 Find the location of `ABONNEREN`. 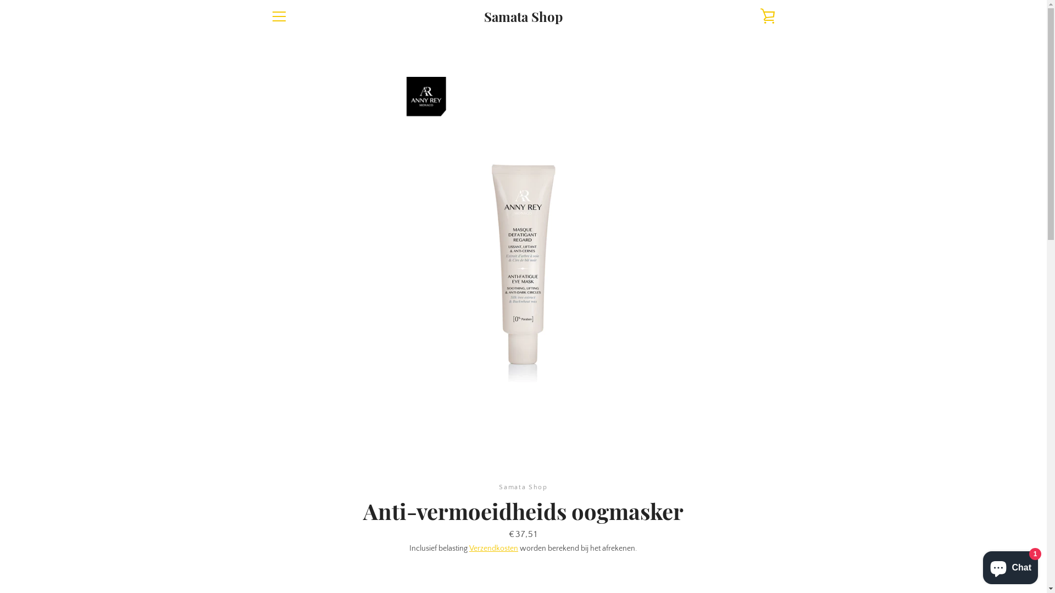

ABONNEREN is located at coordinates (747, 490).